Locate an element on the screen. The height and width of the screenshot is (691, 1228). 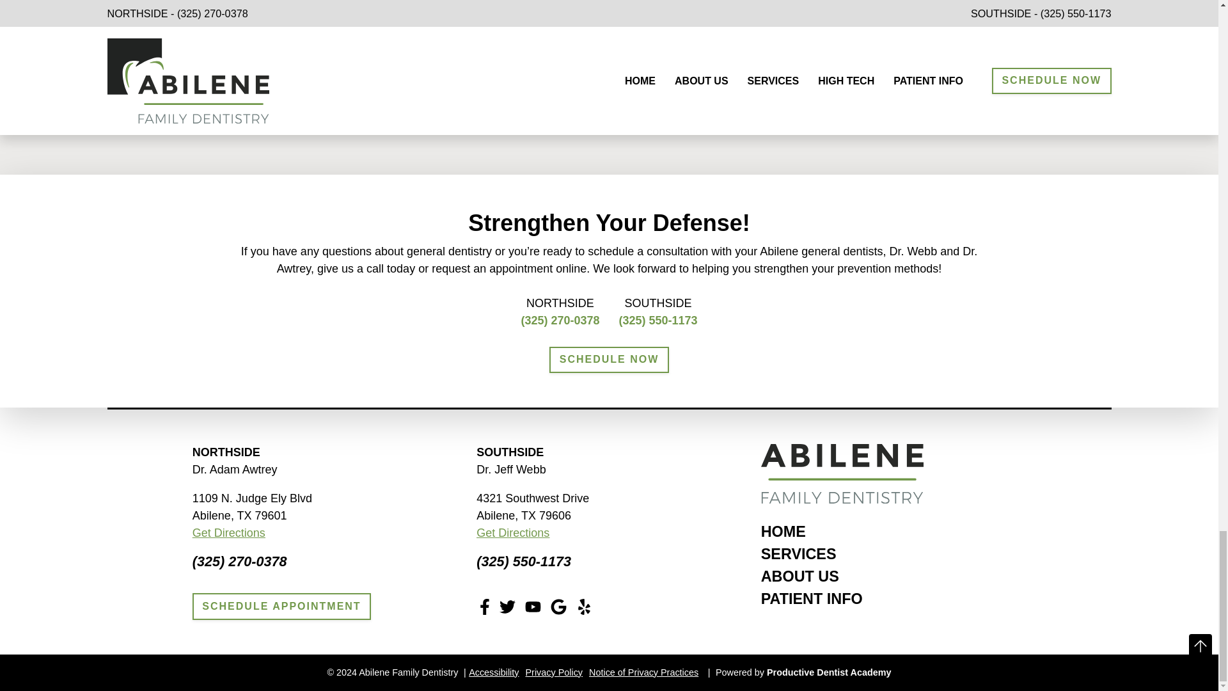
Watch Videos from Abilene Family Dentistry on YouTube is located at coordinates (533, 607).